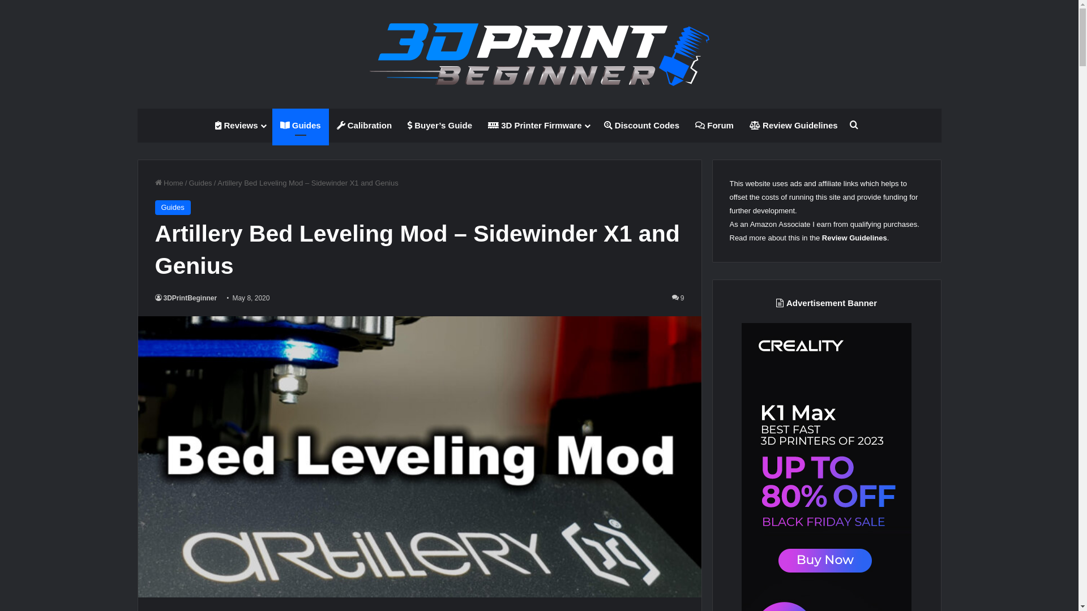  What do you see at coordinates (538, 126) in the screenshot?
I see `3D Printer Firmware` at bounding box center [538, 126].